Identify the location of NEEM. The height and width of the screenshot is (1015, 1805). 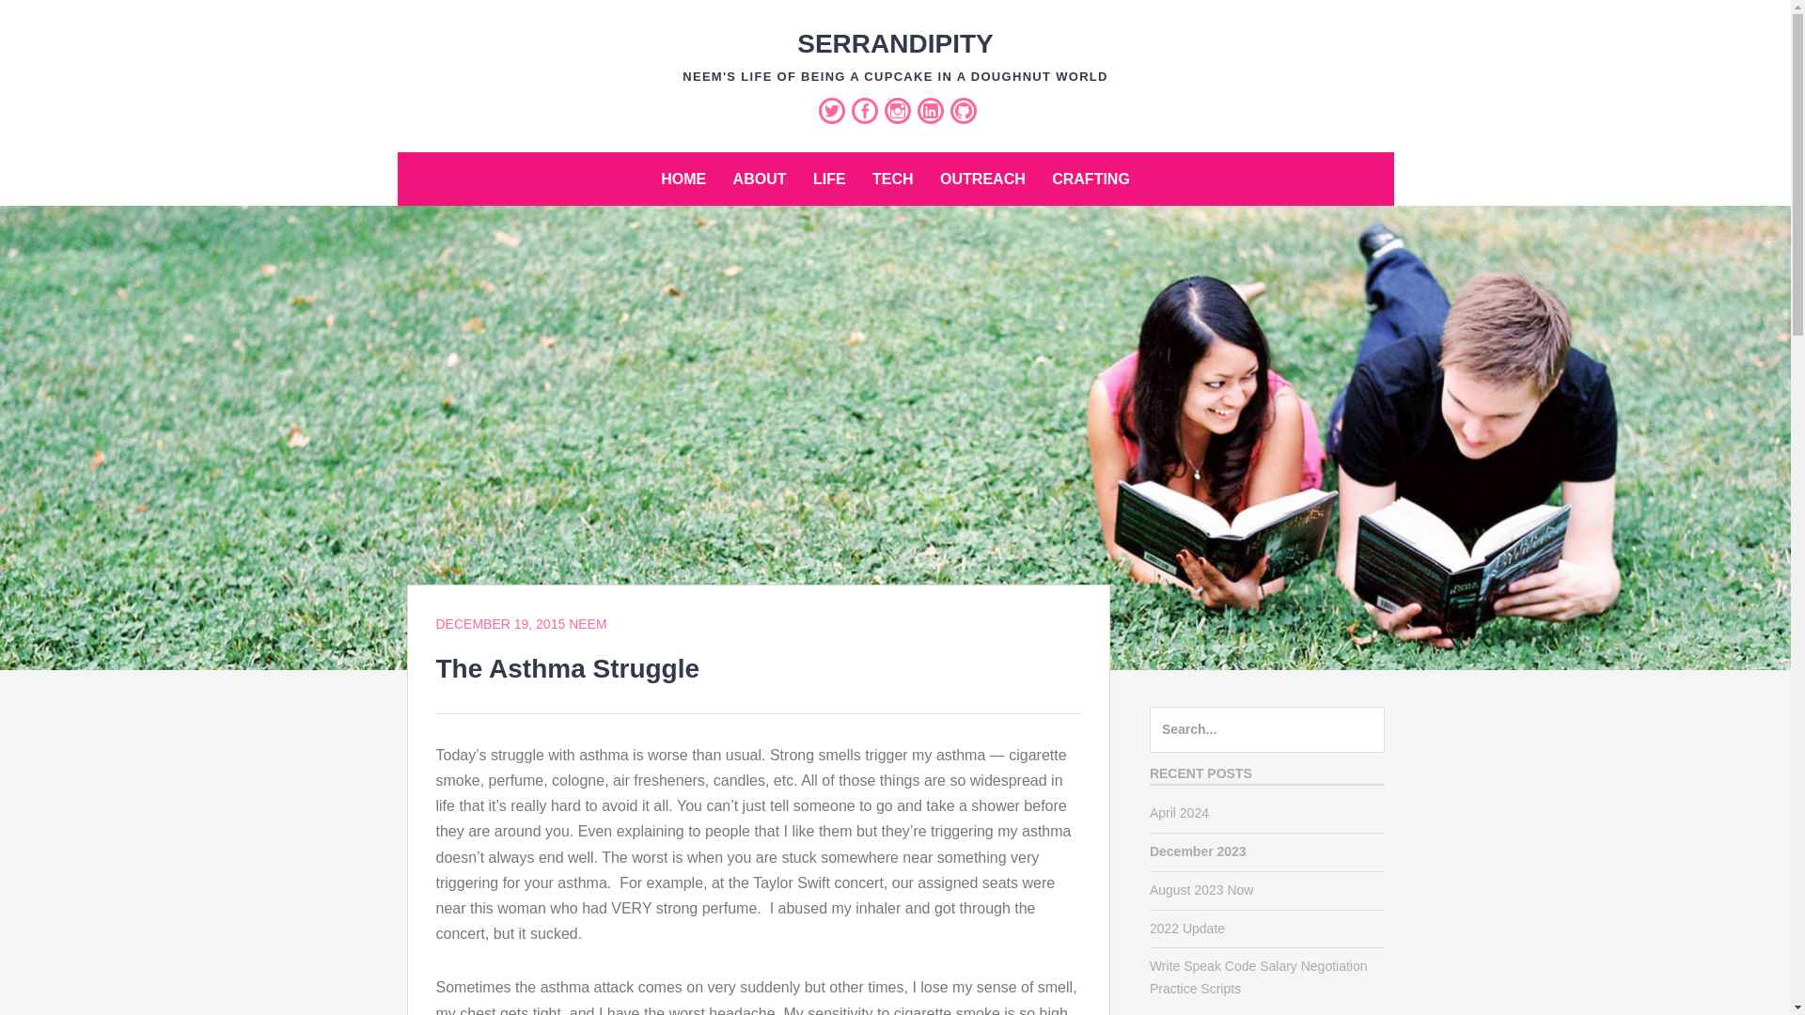
(587, 623).